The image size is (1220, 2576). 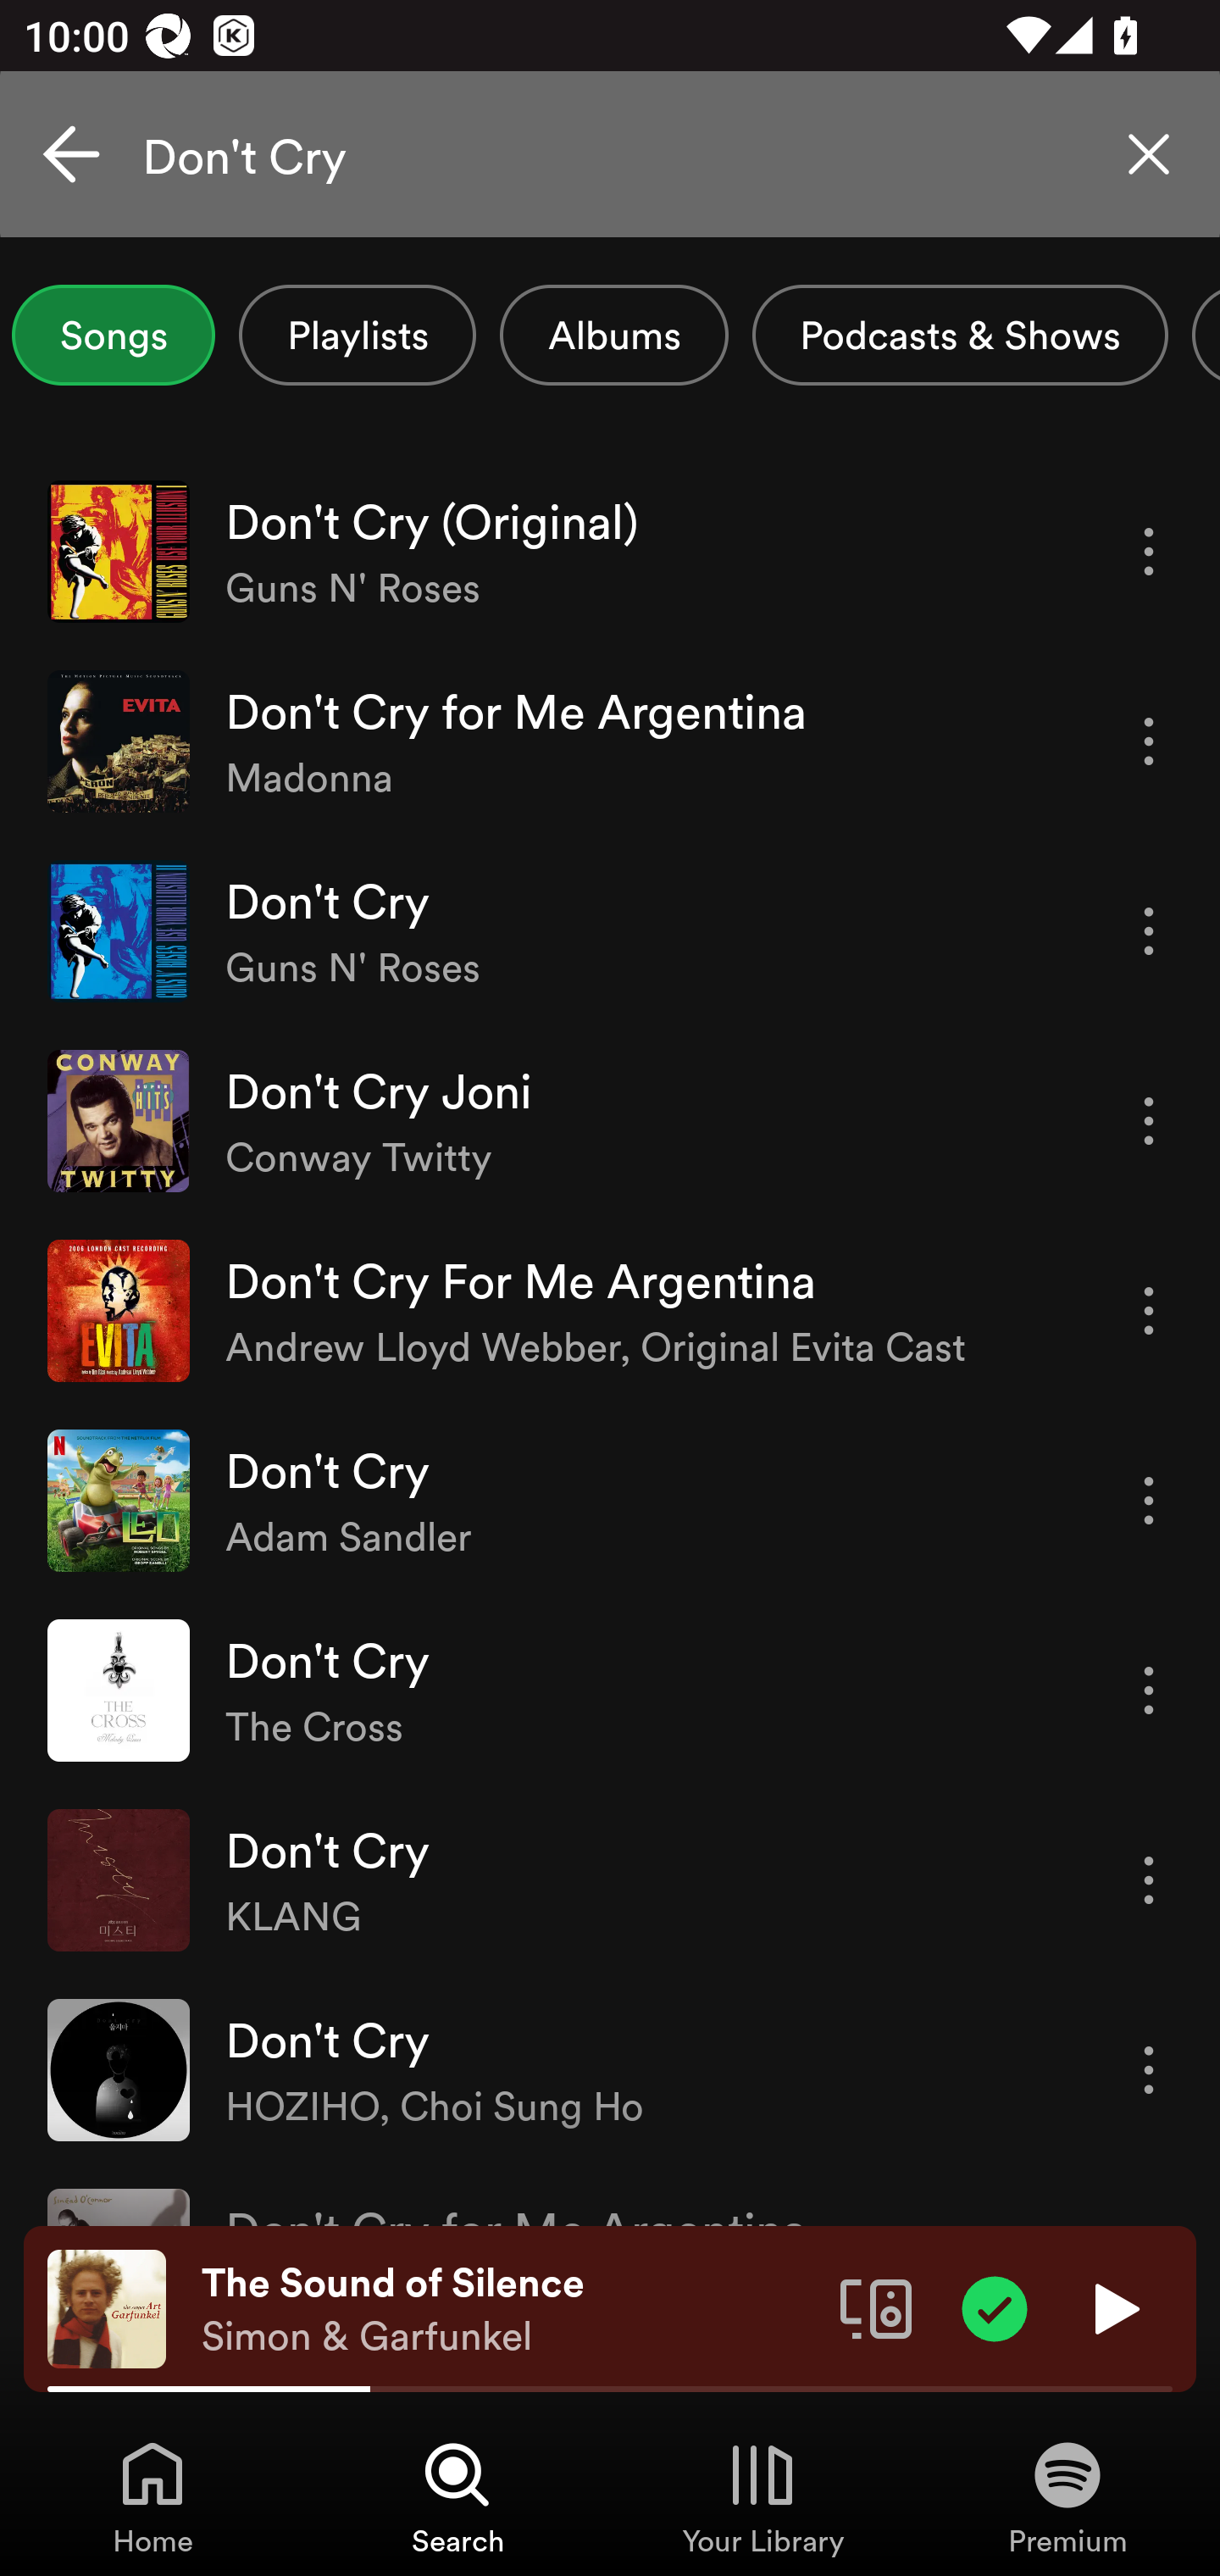 What do you see at coordinates (610, 154) in the screenshot?
I see `Don't Cry` at bounding box center [610, 154].